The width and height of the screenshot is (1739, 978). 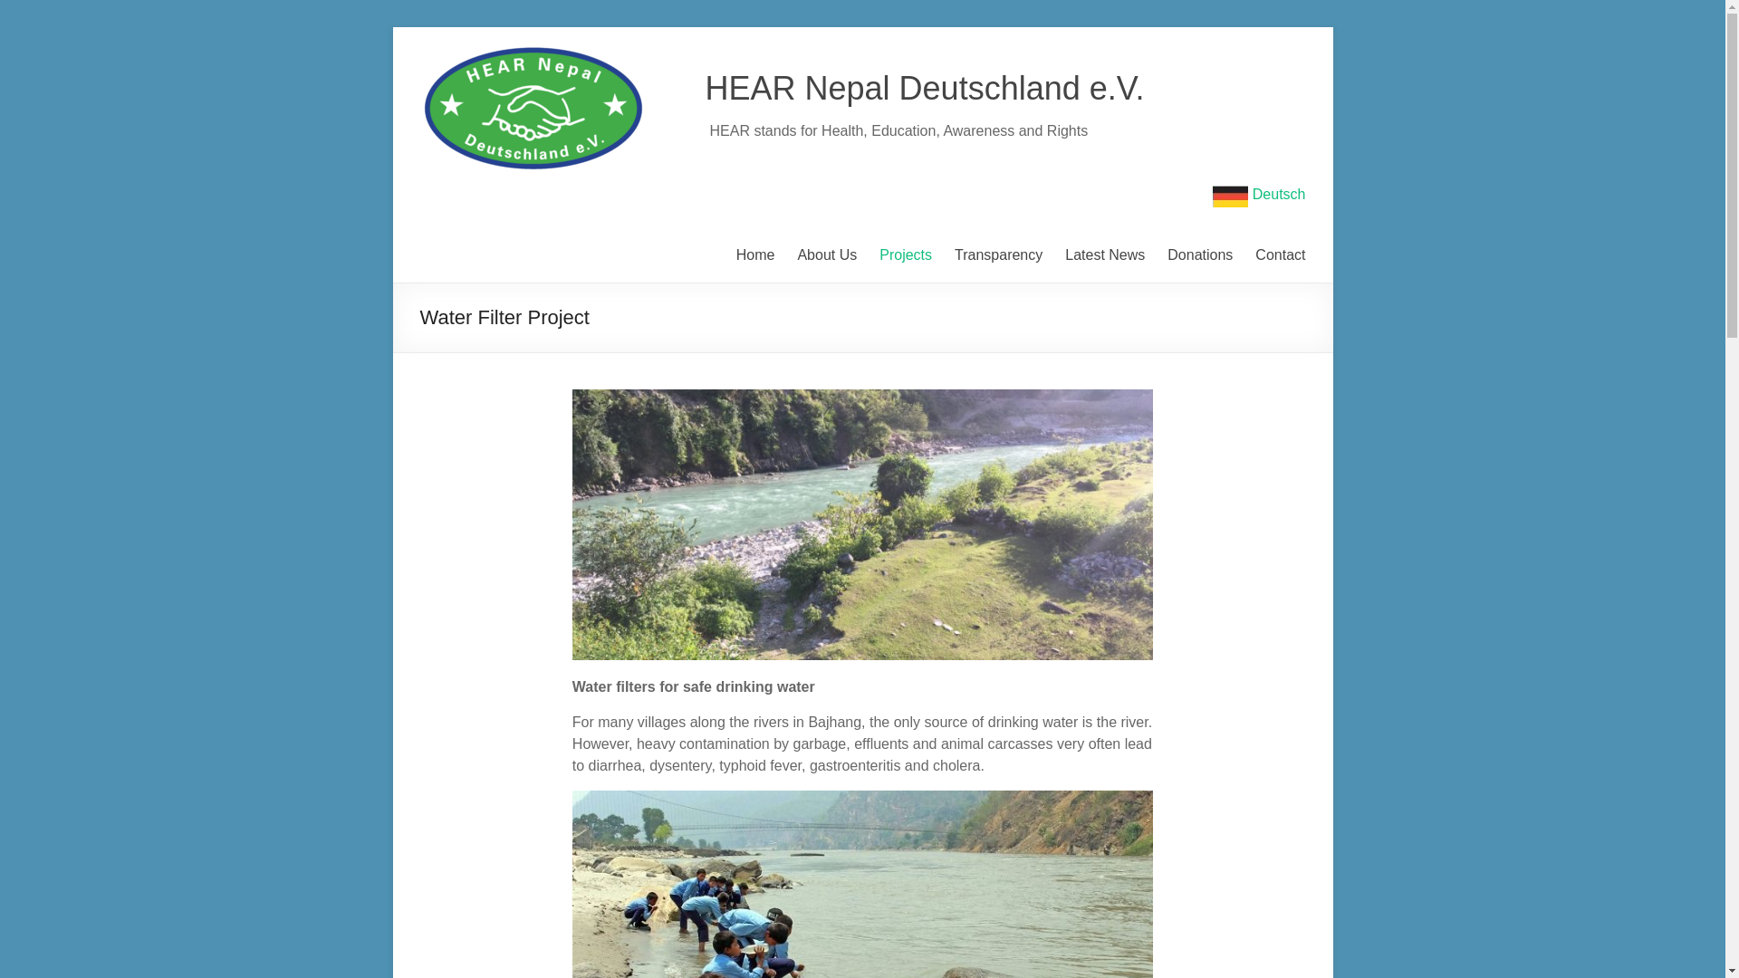 What do you see at coordinates (862, 524) in the screenshot?
I see `Water Filter Project` at bounding box center [862, 524].